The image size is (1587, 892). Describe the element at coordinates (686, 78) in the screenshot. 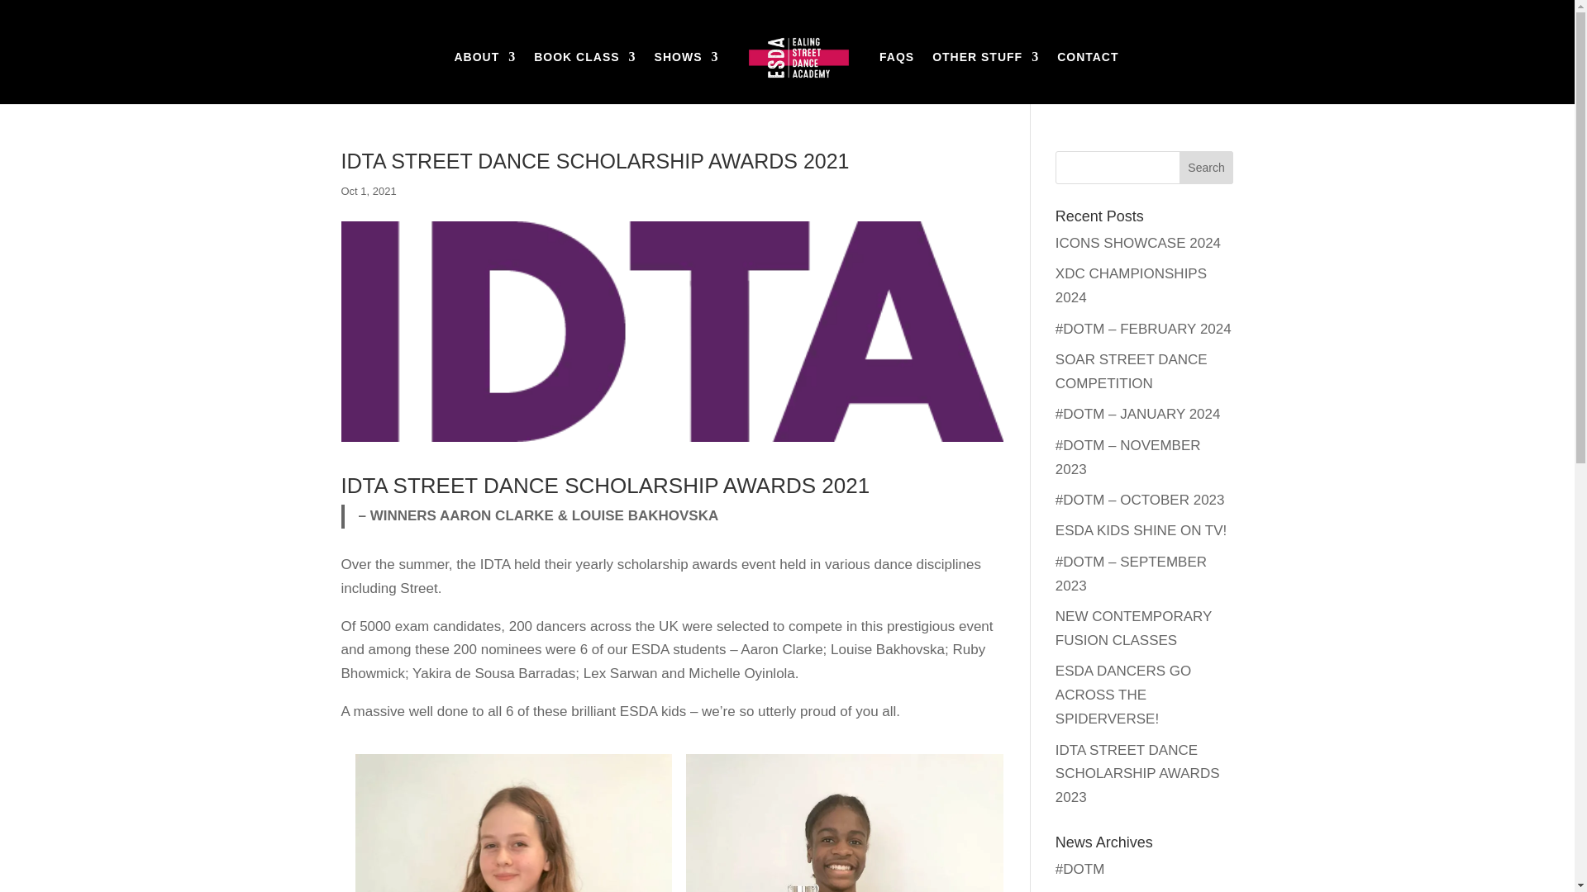

I see `SHOWS` at that location.